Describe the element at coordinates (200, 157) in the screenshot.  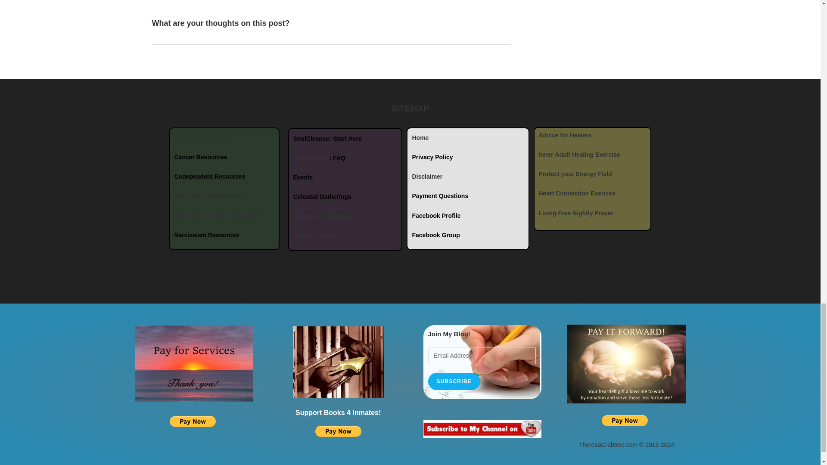
I see `Cancer Resources` at that location.